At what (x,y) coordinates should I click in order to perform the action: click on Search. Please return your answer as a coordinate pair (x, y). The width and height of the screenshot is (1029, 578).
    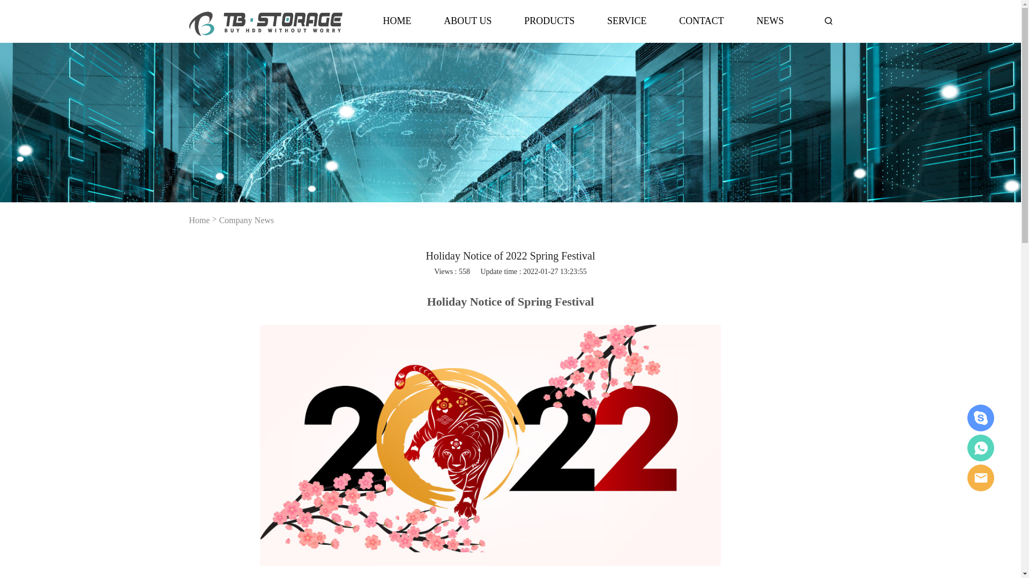
    Looking at the image, I should click on (790, 72).